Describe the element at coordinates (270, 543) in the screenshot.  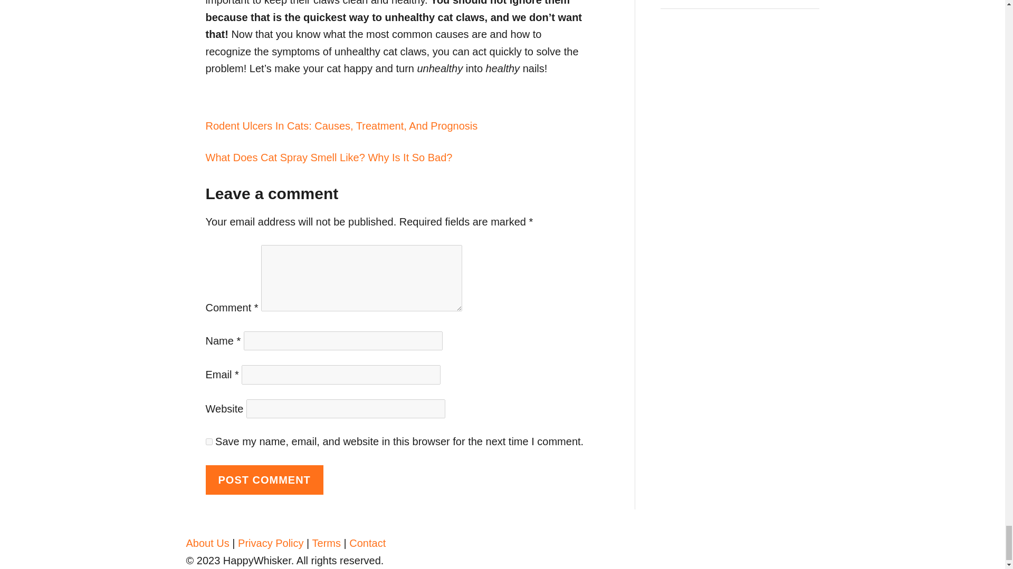
I see `Privacy Policy` at that location.